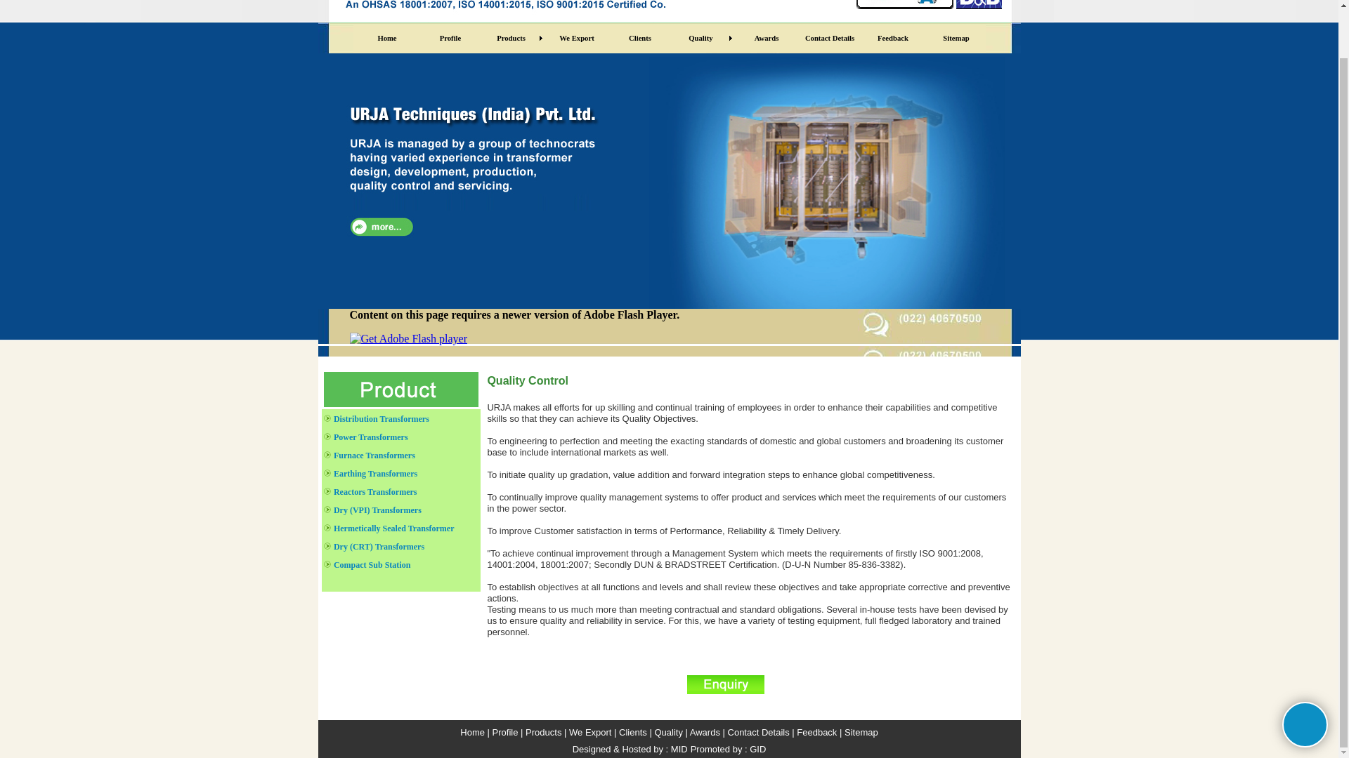 This screenshot has width=1349, height=758. Describe the element at coordinates (447, 38) in the screenshot. I see `Profile` at that location.